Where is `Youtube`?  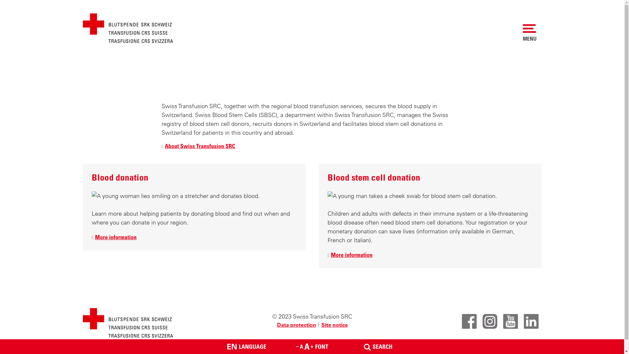 Youtube is located at coordinates (510, 321).